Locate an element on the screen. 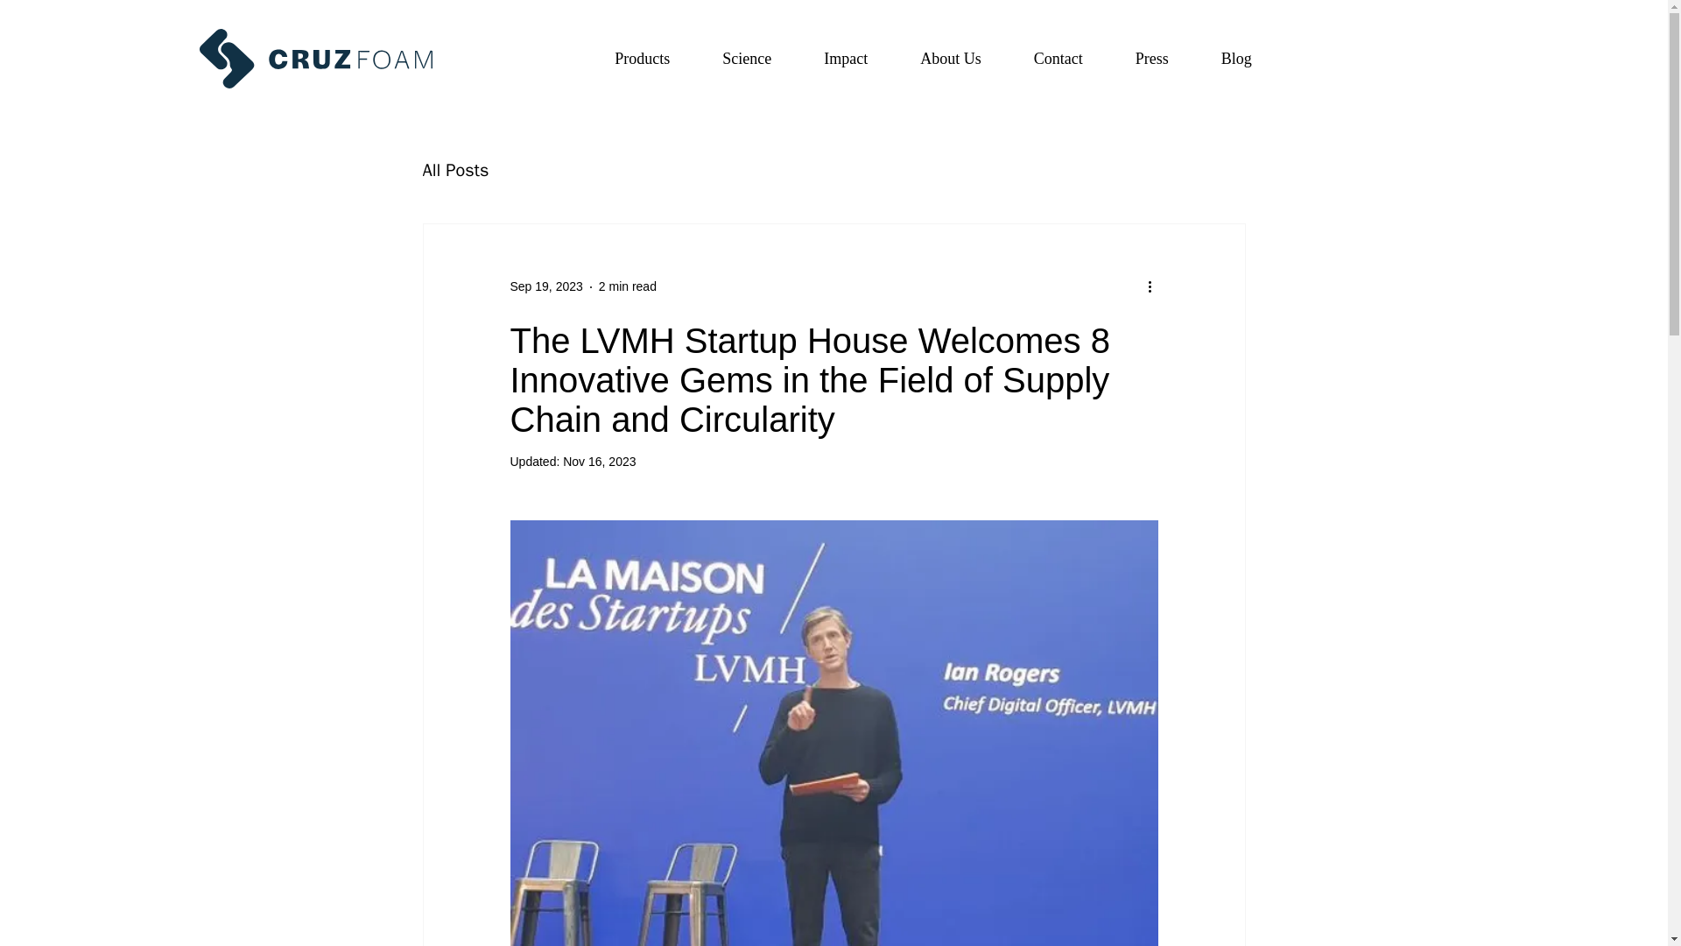  2 min read is located at coordinates (627, 286).